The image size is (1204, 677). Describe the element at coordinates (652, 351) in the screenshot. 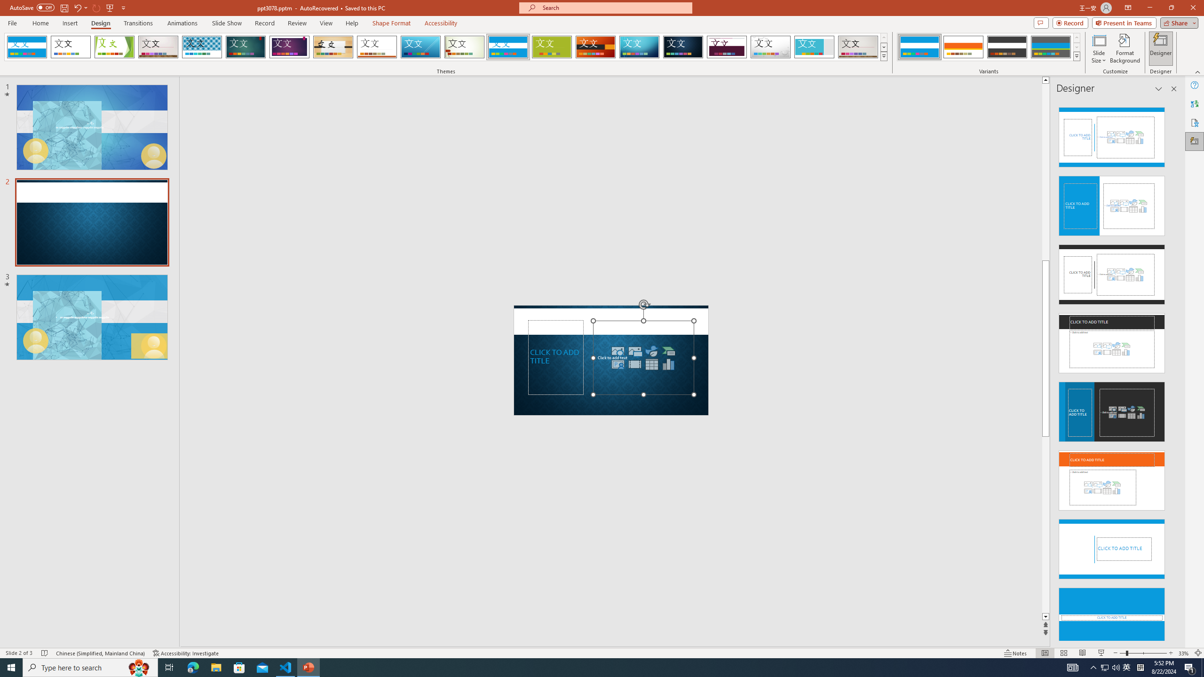

I see `Insert an Icon` at that location.